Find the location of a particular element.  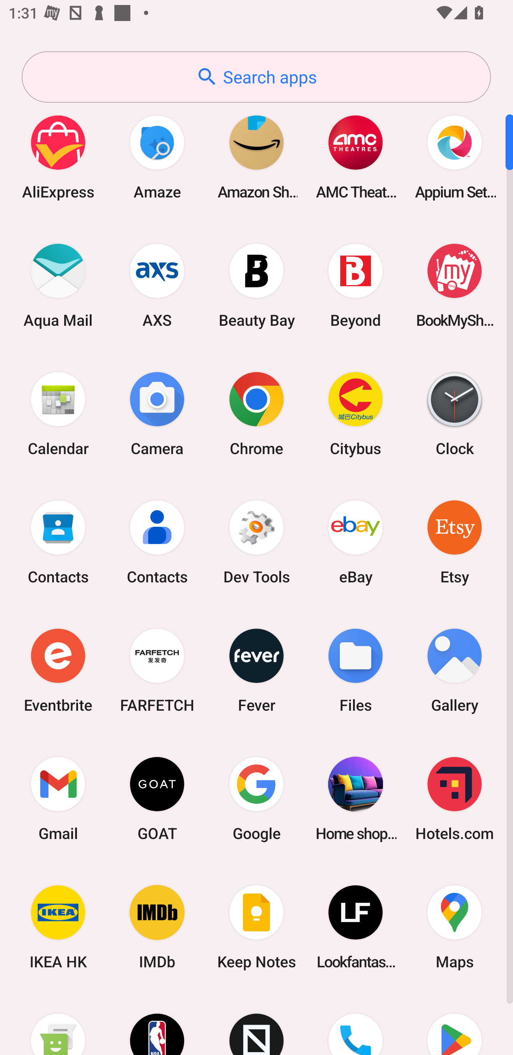

Messaging is located at coordinates (58, 1023).